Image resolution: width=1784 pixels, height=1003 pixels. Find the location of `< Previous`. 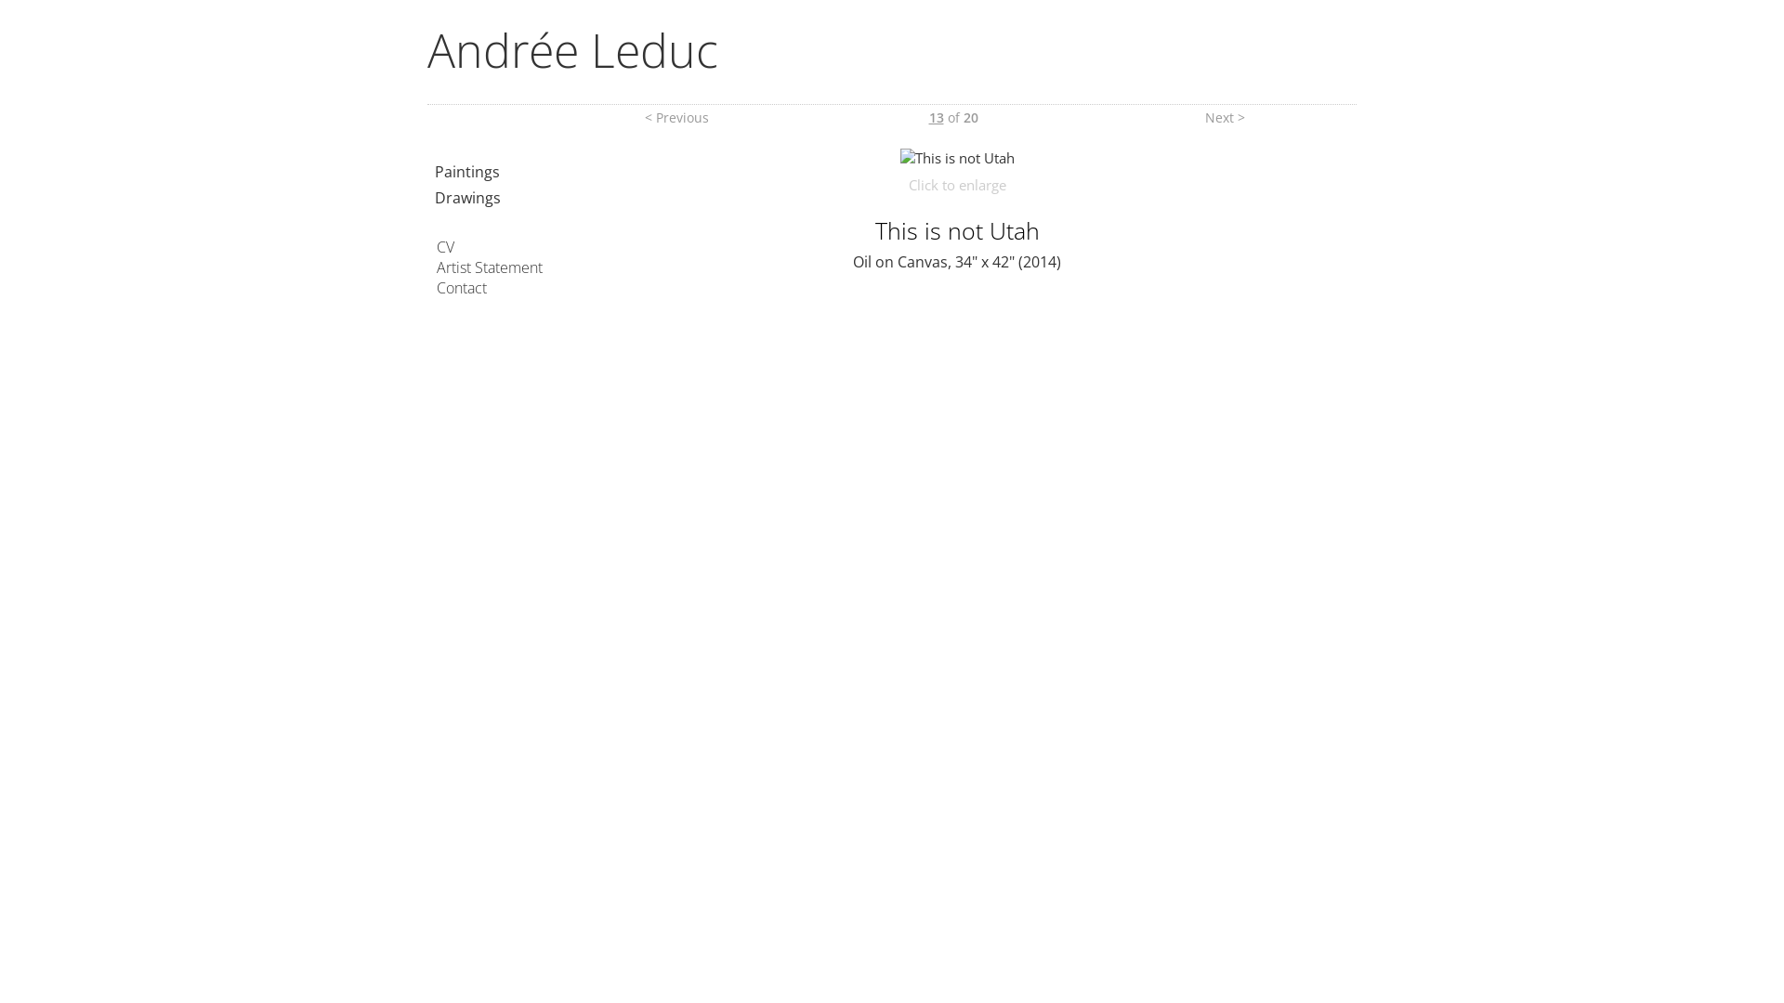

< Previous is located at coordinates (676, 117).